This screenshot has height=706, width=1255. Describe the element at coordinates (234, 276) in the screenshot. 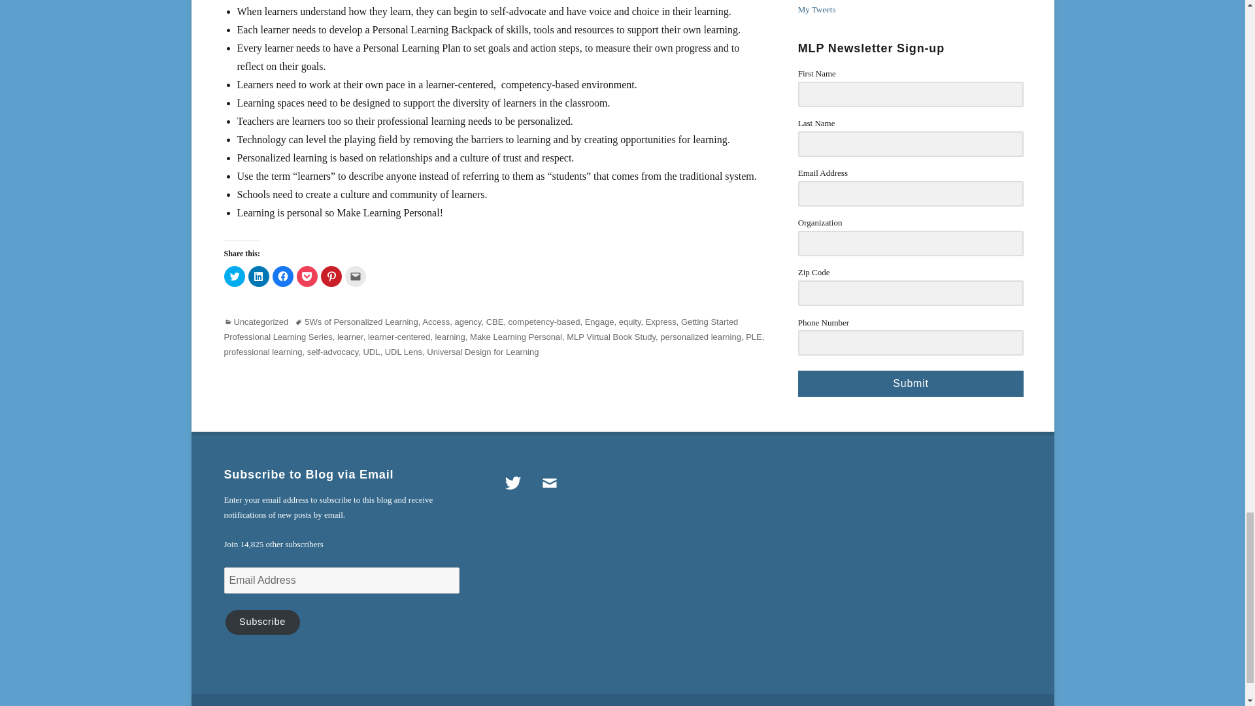

I see `Click to share on Twitter` at that location.